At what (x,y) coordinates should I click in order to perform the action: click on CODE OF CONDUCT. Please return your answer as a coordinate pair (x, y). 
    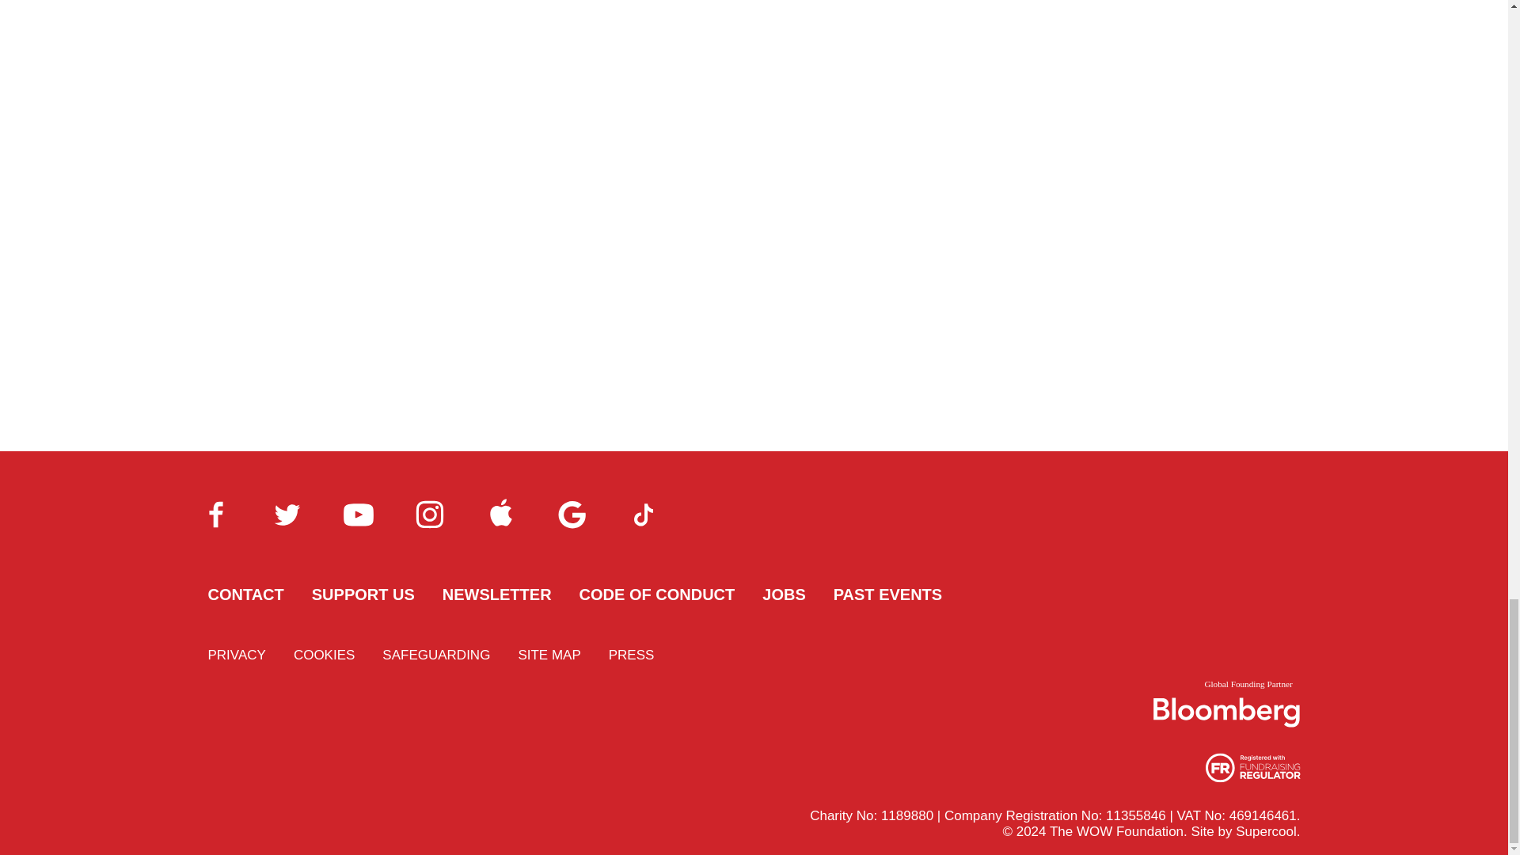
    Looking at the image, I should click on (657, 594).